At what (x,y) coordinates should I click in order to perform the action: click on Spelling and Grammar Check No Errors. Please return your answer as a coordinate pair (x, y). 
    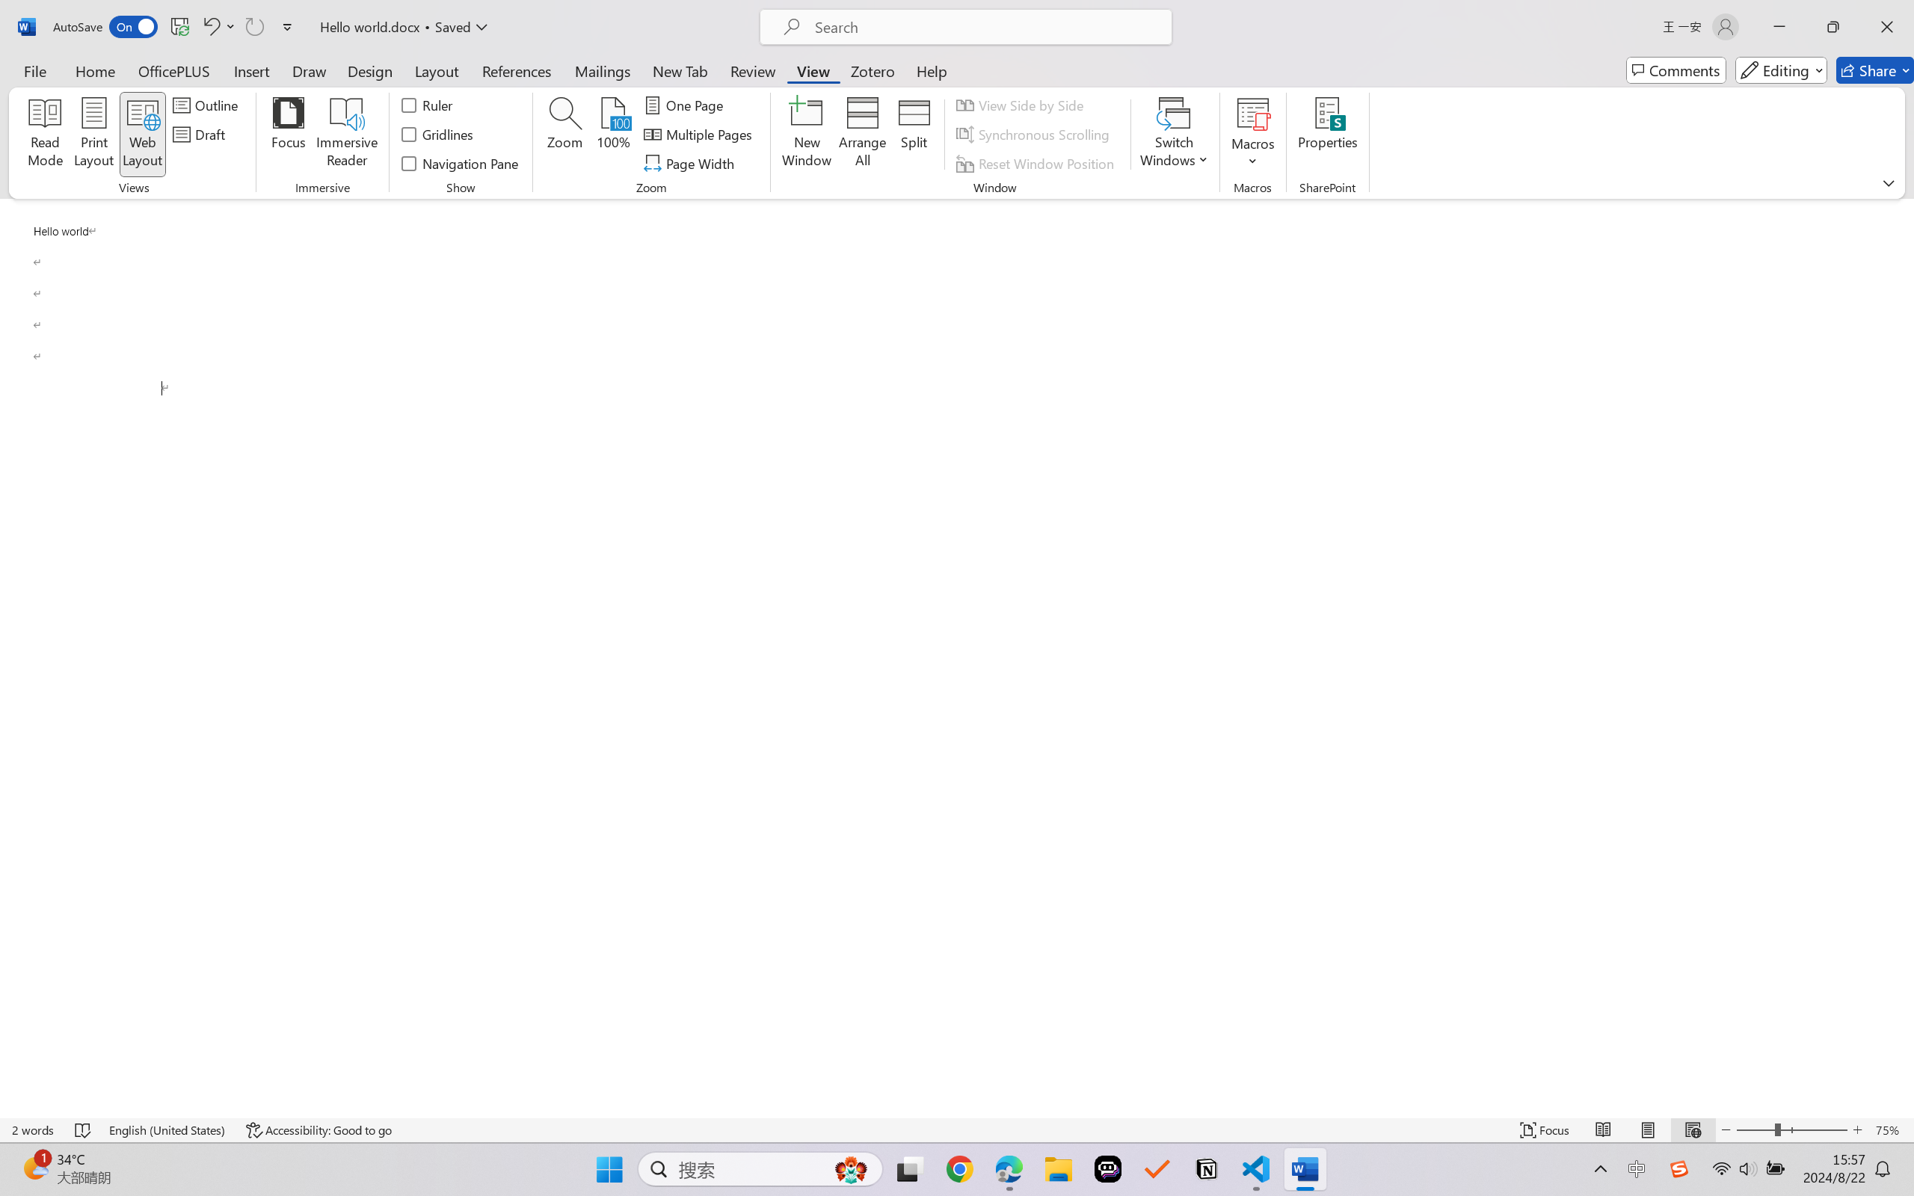
    Looking at the image, I should click on (84, 1130).